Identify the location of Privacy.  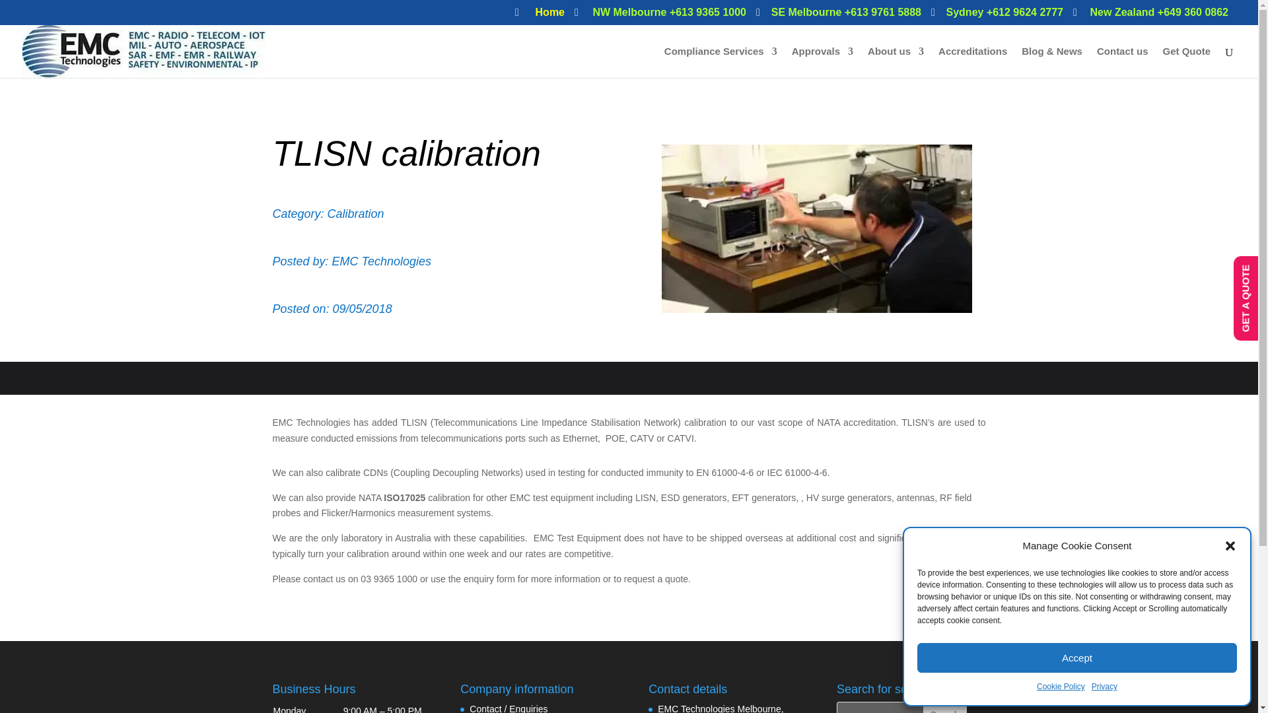
(1104, 687).